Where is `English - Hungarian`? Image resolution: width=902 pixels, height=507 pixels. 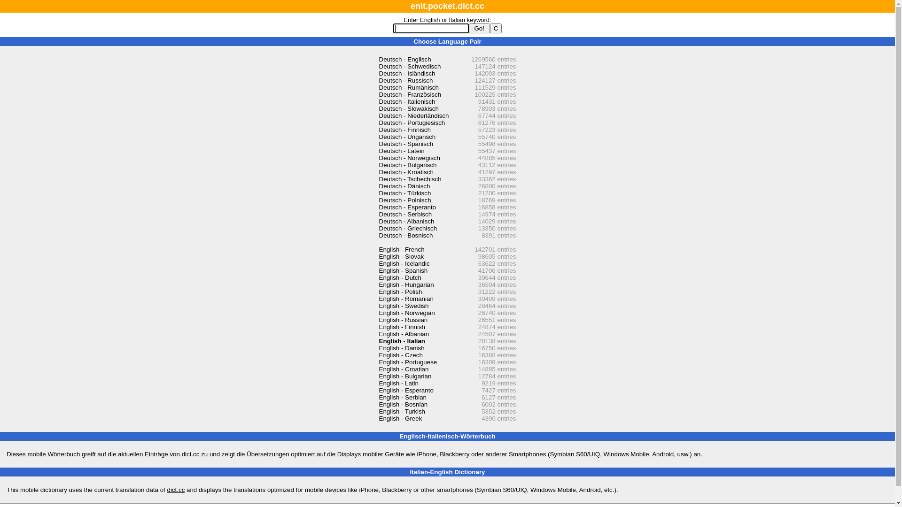 English - Hungarian is located at coordinates (406, 284).